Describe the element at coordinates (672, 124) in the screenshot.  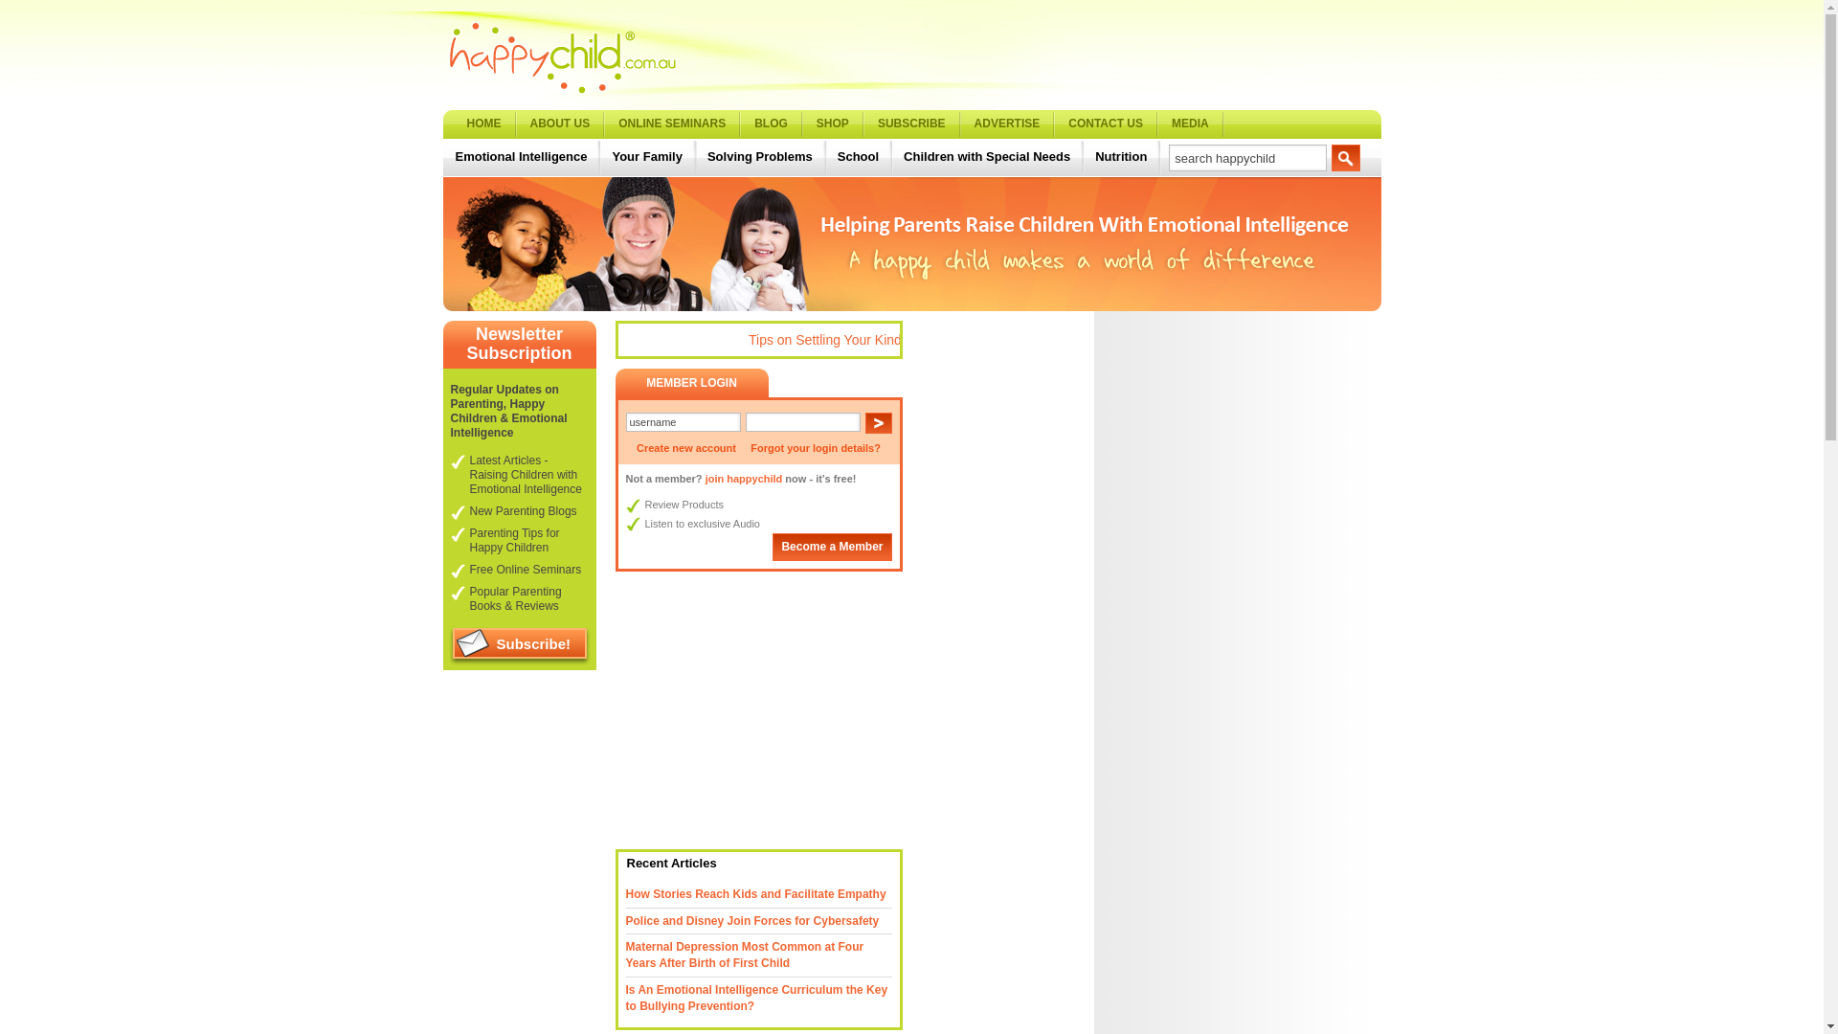
I see `ONLINE SEMINARS` at that location.